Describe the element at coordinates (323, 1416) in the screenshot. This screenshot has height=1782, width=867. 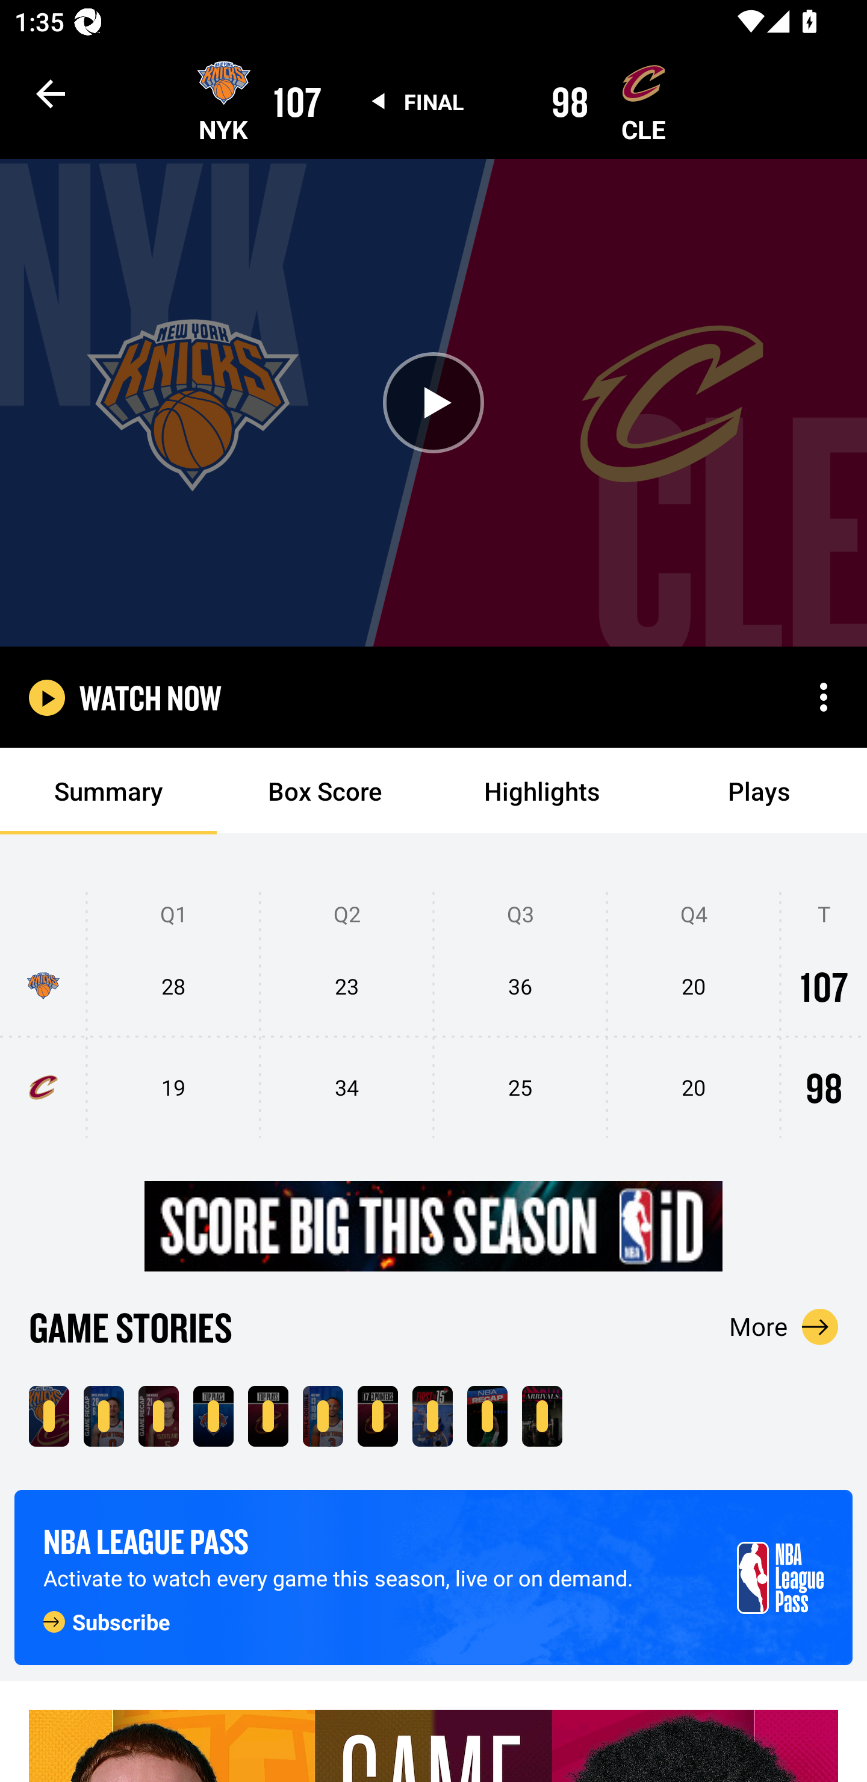
I see `Highlights from Josh Hart's Triple-Double NEW` at that location.